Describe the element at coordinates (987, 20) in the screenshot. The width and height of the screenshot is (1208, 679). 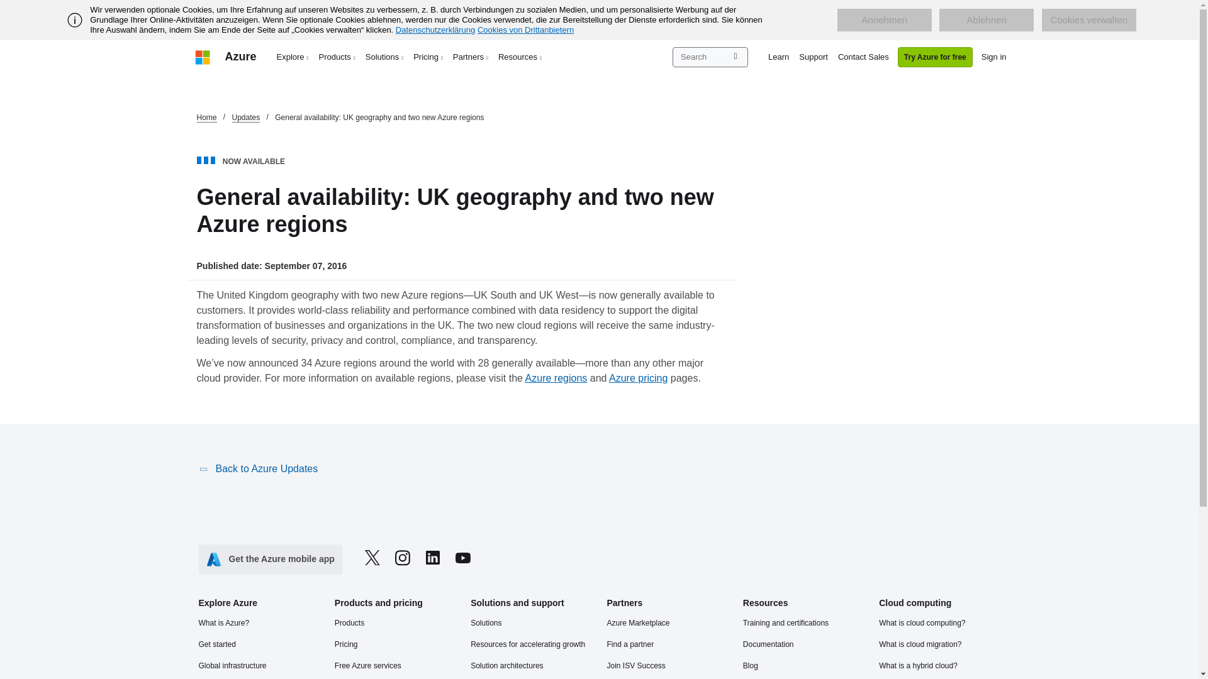
I see `Ablehnen` at that location.